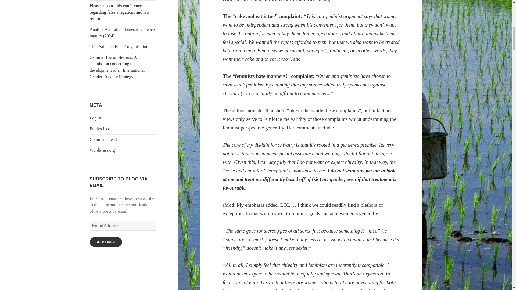 The height and width of the screenshot is (290, 516). I want to click on SUBSCRIBE, so click(106, 242).